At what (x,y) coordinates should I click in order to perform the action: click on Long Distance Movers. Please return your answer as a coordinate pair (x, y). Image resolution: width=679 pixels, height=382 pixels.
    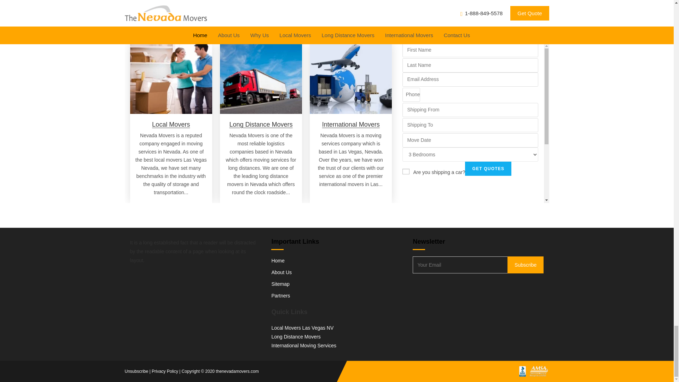
    Looking at the image, I should click on (261, 125).